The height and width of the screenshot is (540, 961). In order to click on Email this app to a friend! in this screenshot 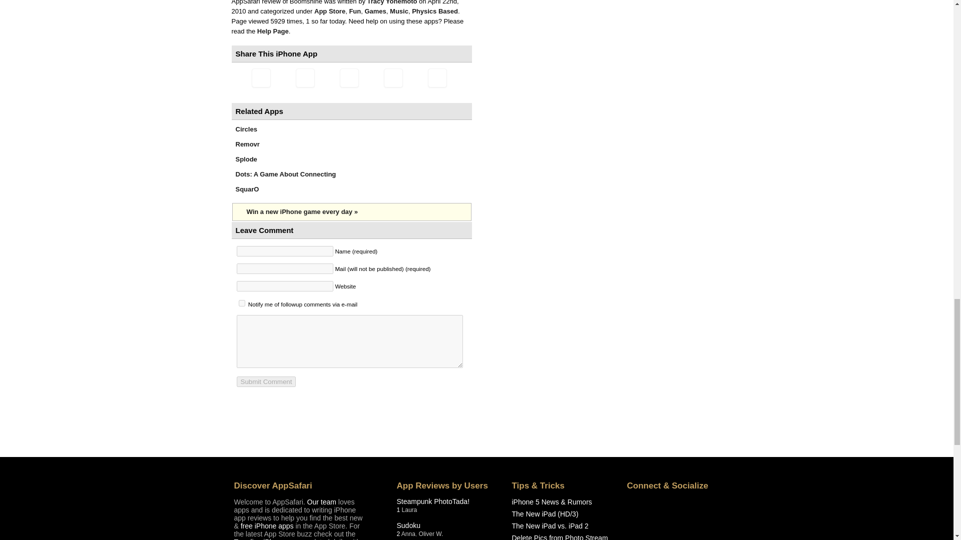, I will do `click(260, 78)`.